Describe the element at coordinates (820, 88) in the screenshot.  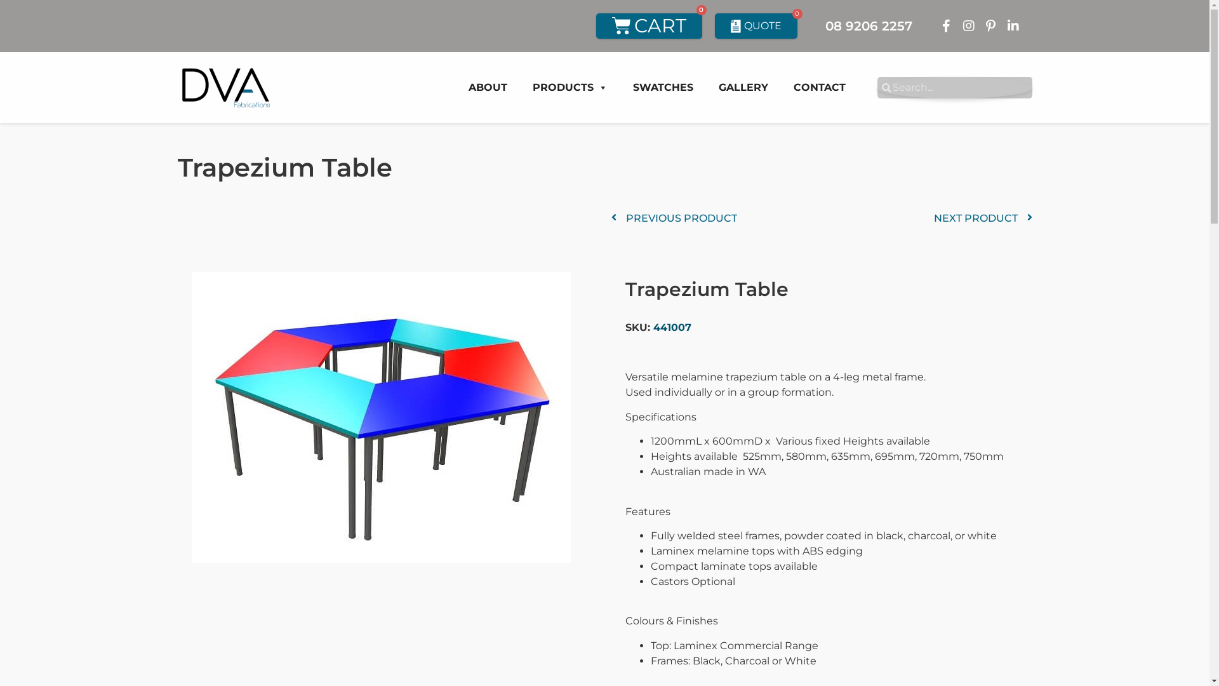
I see `CONTACT` at that location.